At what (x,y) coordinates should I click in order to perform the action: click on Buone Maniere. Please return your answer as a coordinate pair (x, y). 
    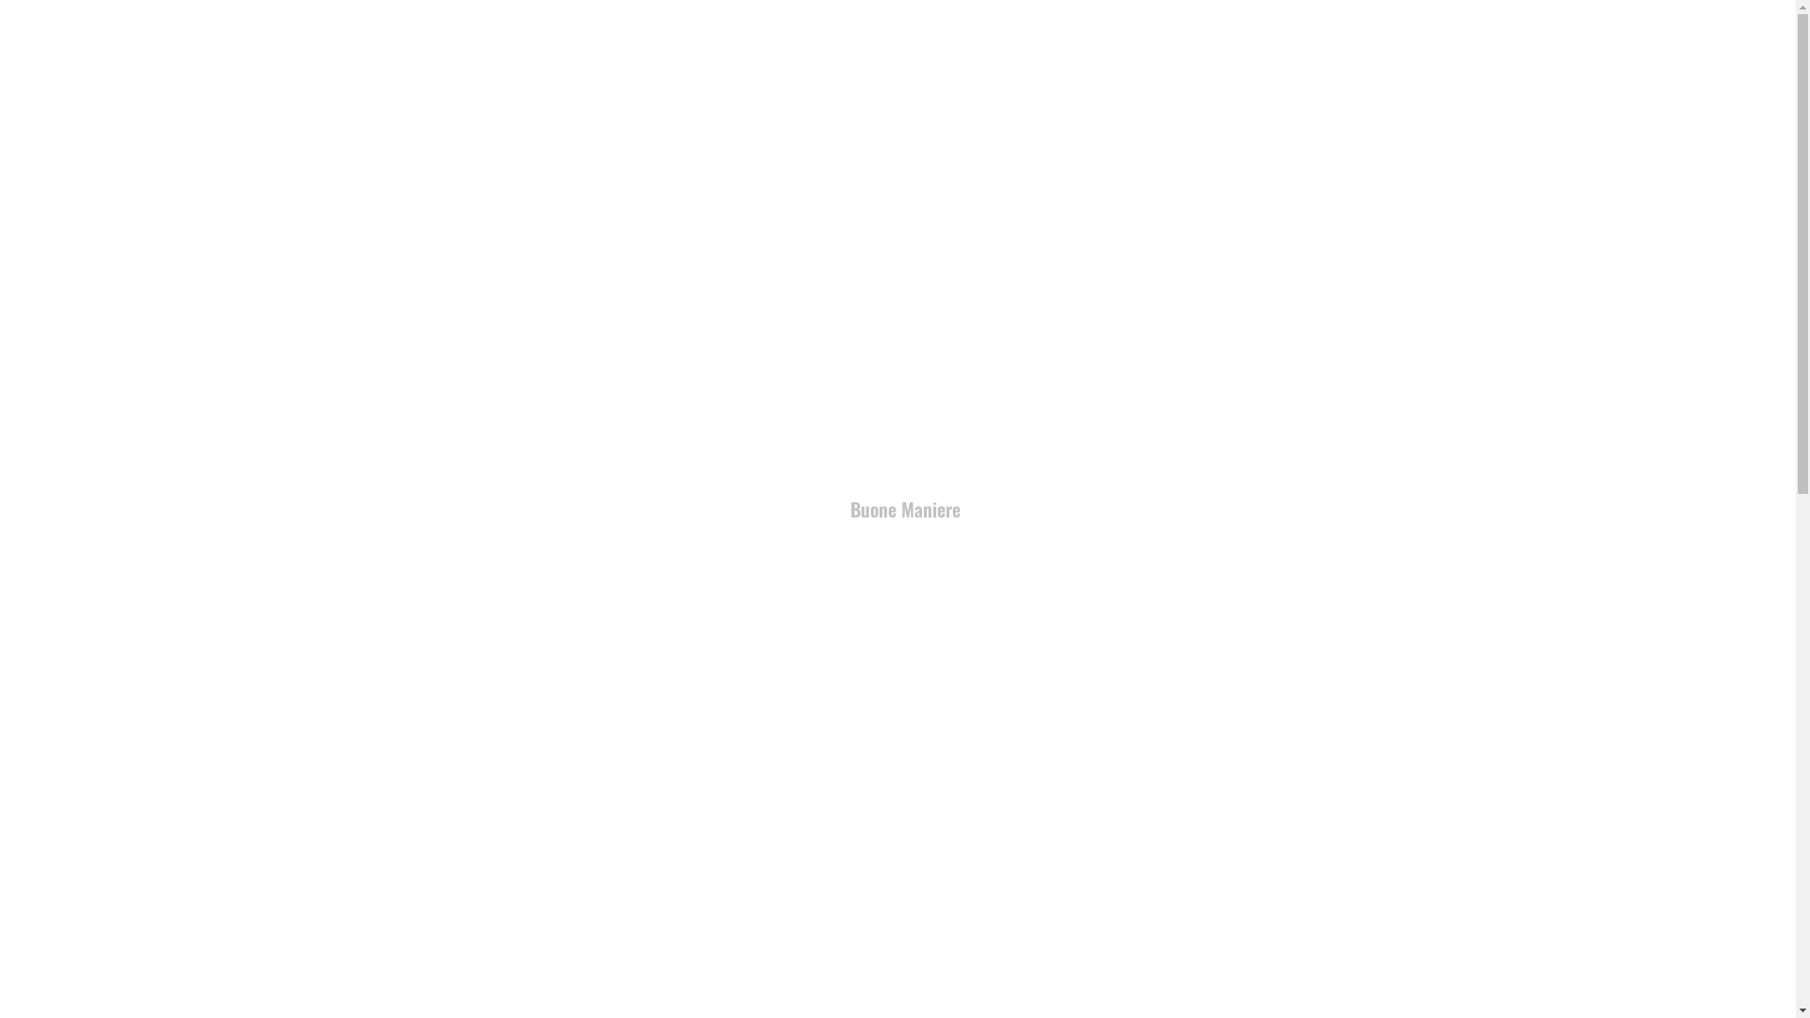
    Looking at the image, I should click on (905, 509).